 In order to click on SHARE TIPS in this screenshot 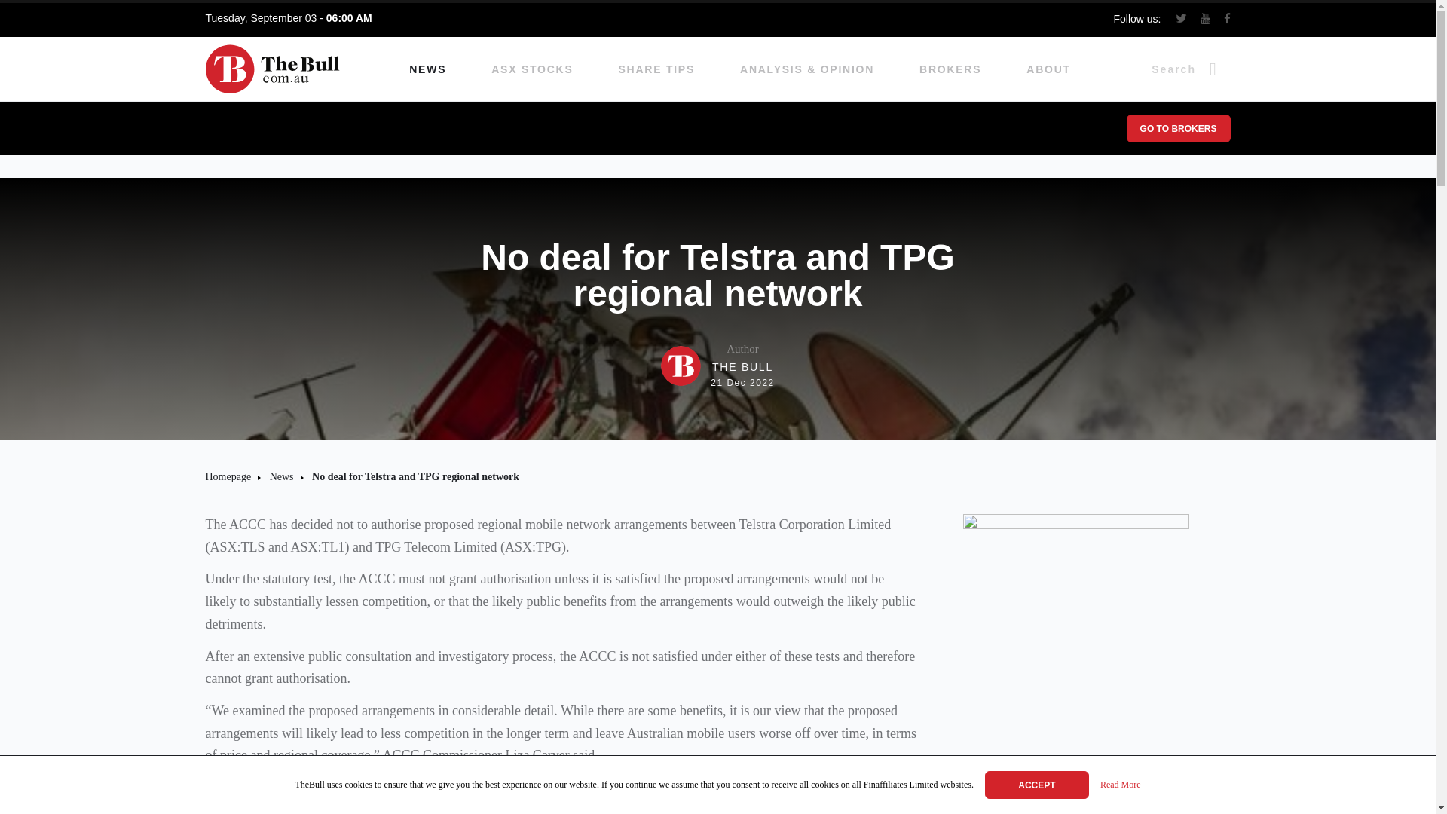, I will do `click(657, 69)`.